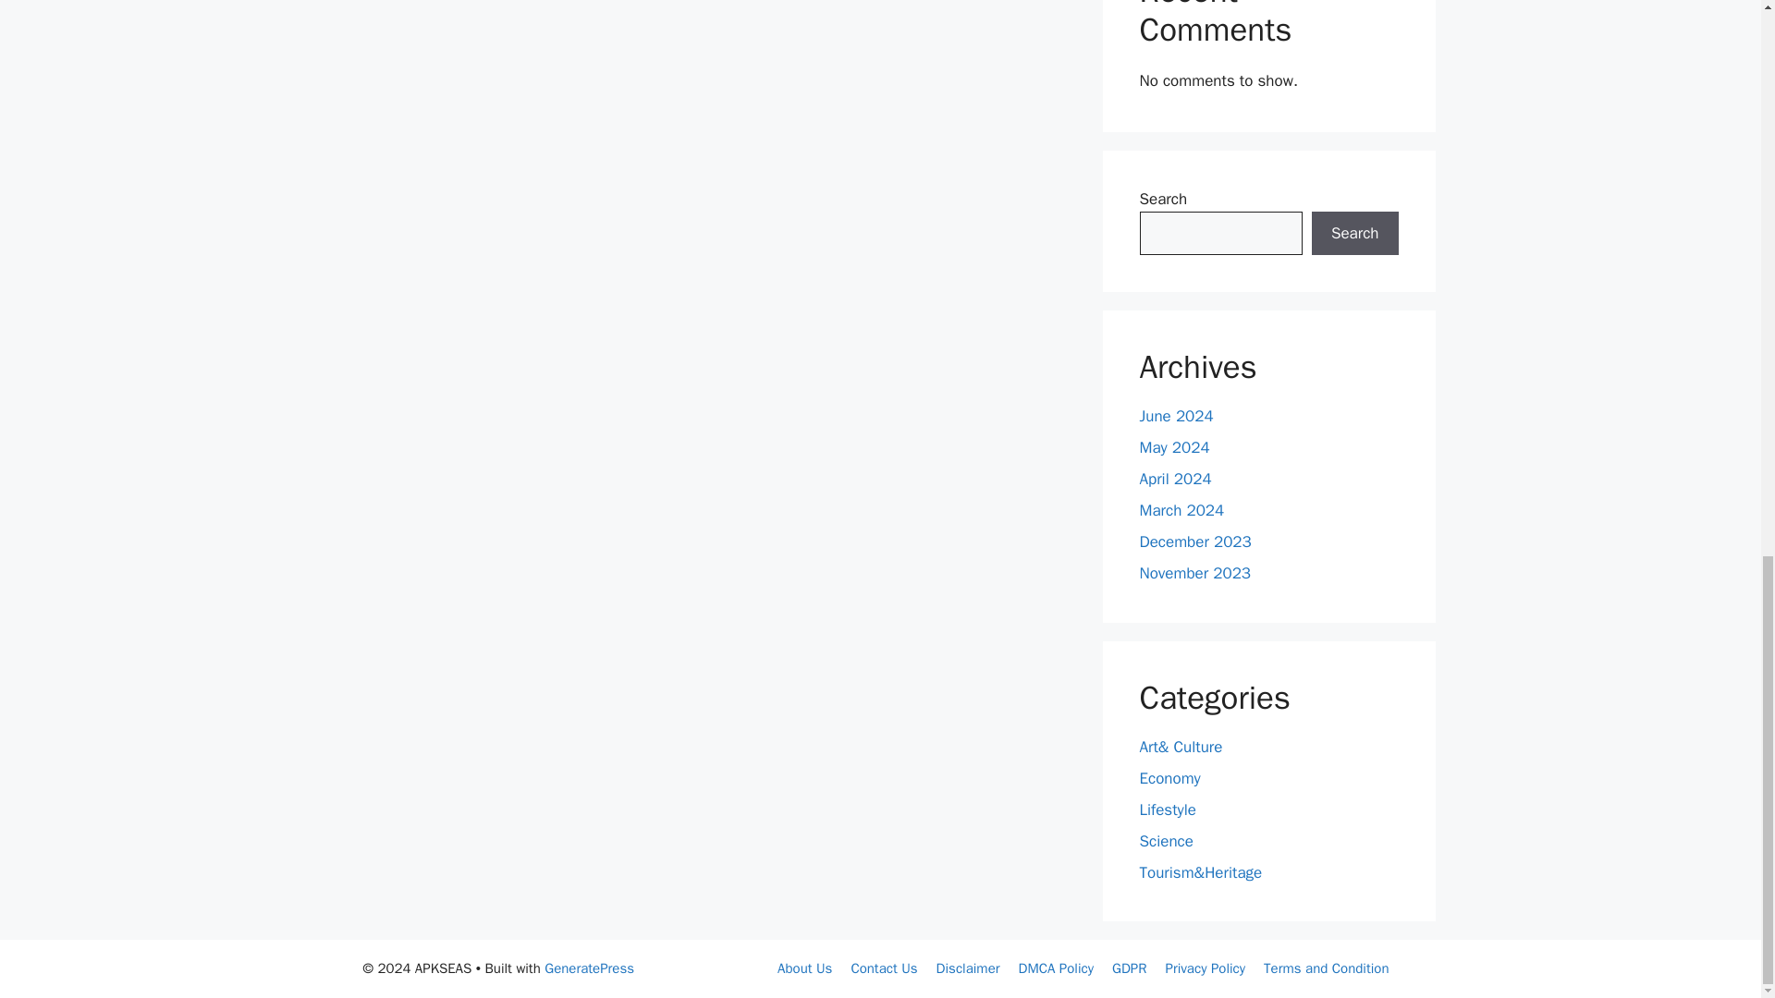 Image resolution: width=1775 pixels, height=998 pixels. What do you see at coordinates (1166, 841) in the screenshot?
I see `Science` at bounding box center [1166, 841].